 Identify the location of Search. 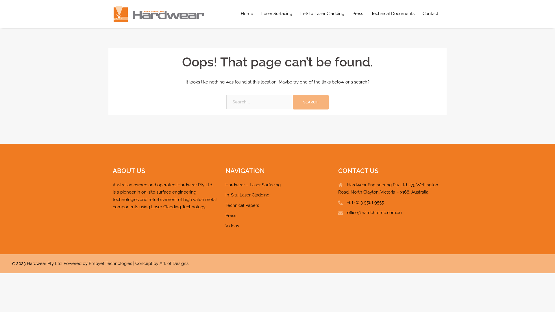
(311, 102).